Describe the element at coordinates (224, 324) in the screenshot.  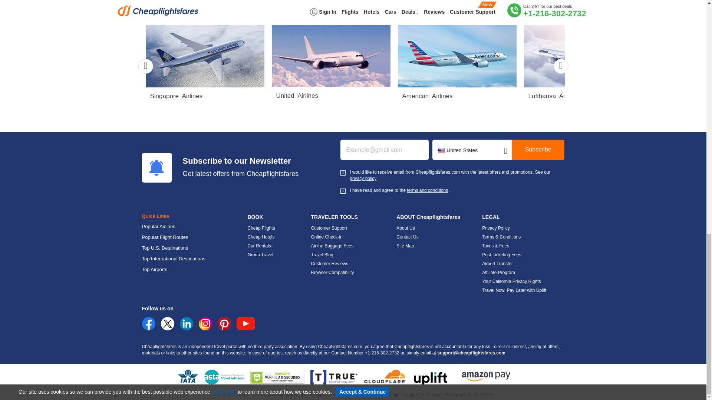
I see `pinterest` at that location.